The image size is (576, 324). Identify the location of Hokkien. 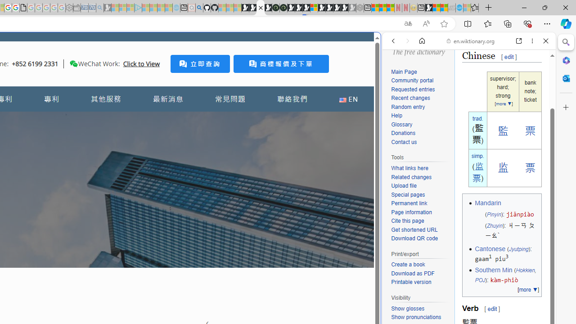
(525, 270).